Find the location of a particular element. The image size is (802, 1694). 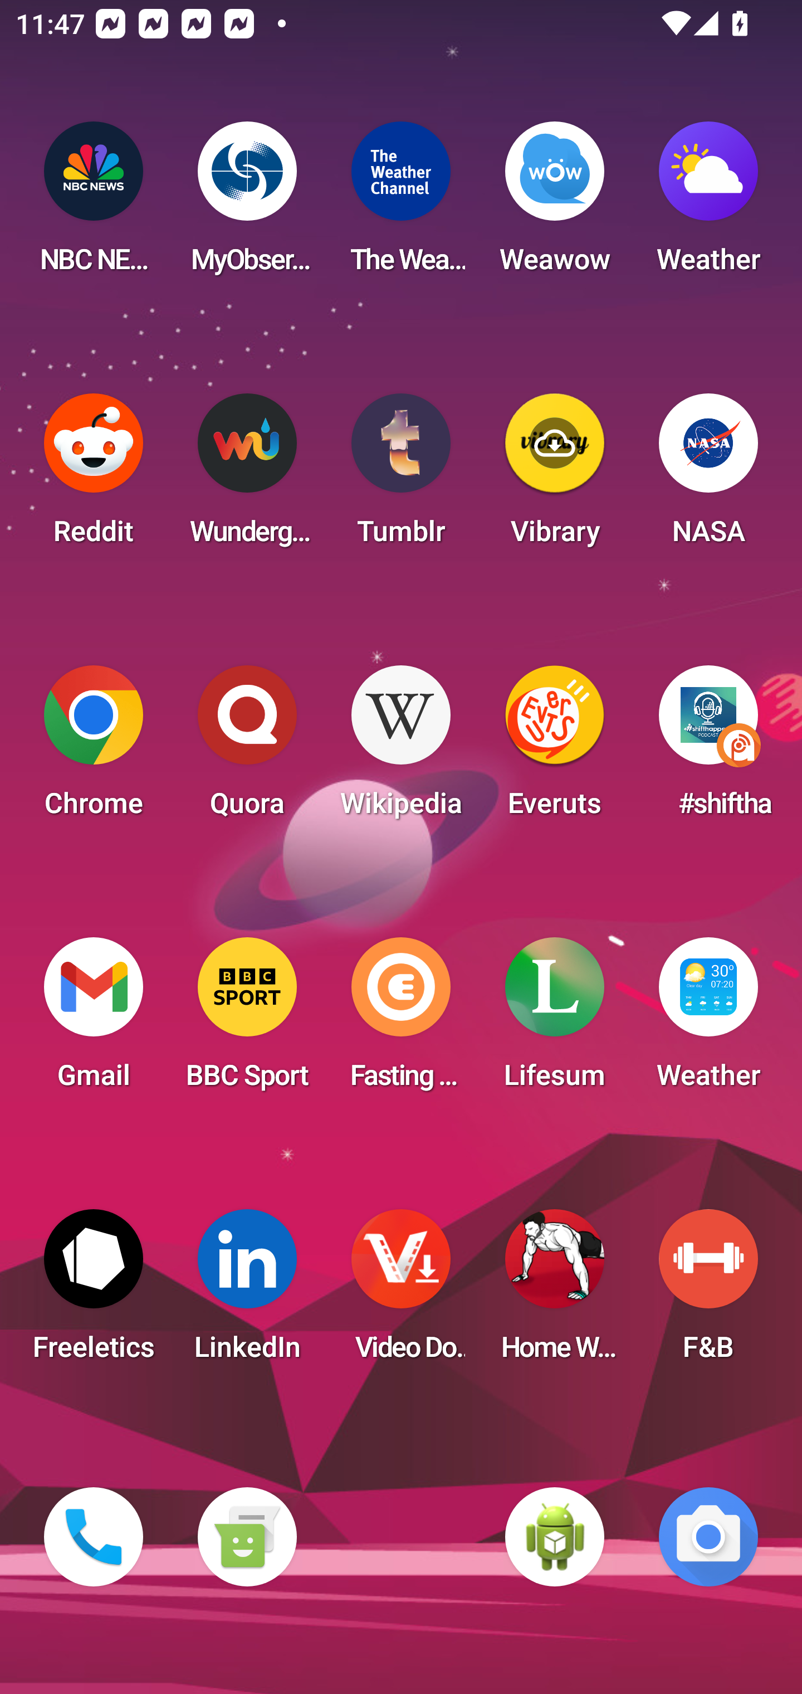

F&B is located at coordinates (708, 1292).